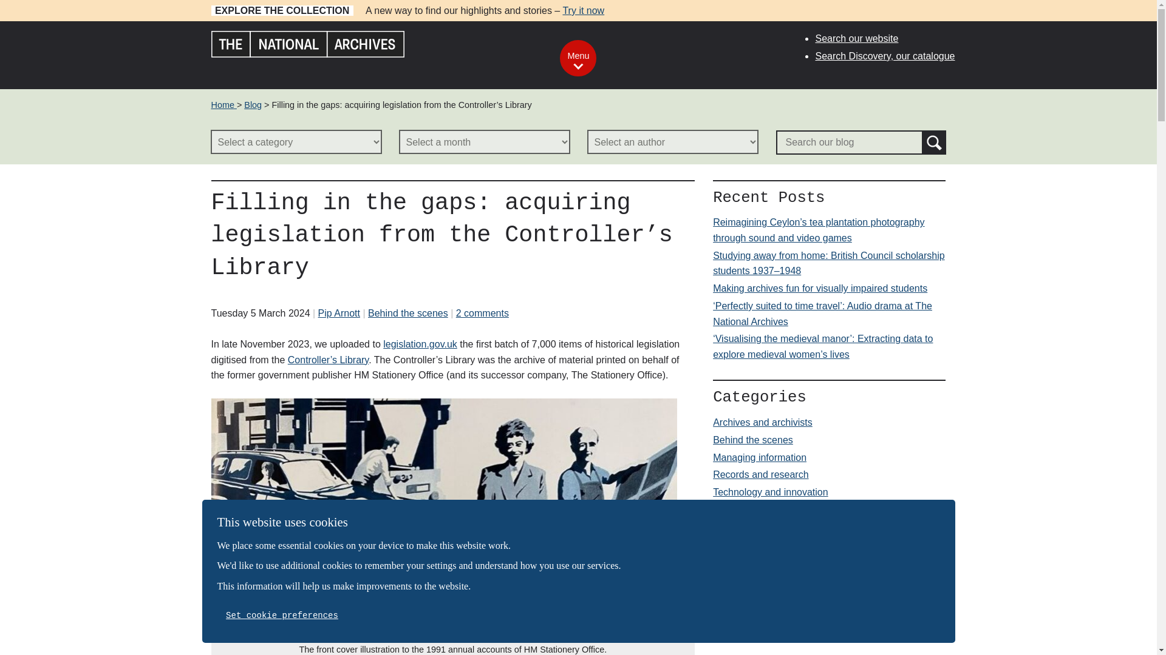  What do you see at coordinates (578, 58) in the screenshot?
I see `Main menu` at bounding box center [578, 58].